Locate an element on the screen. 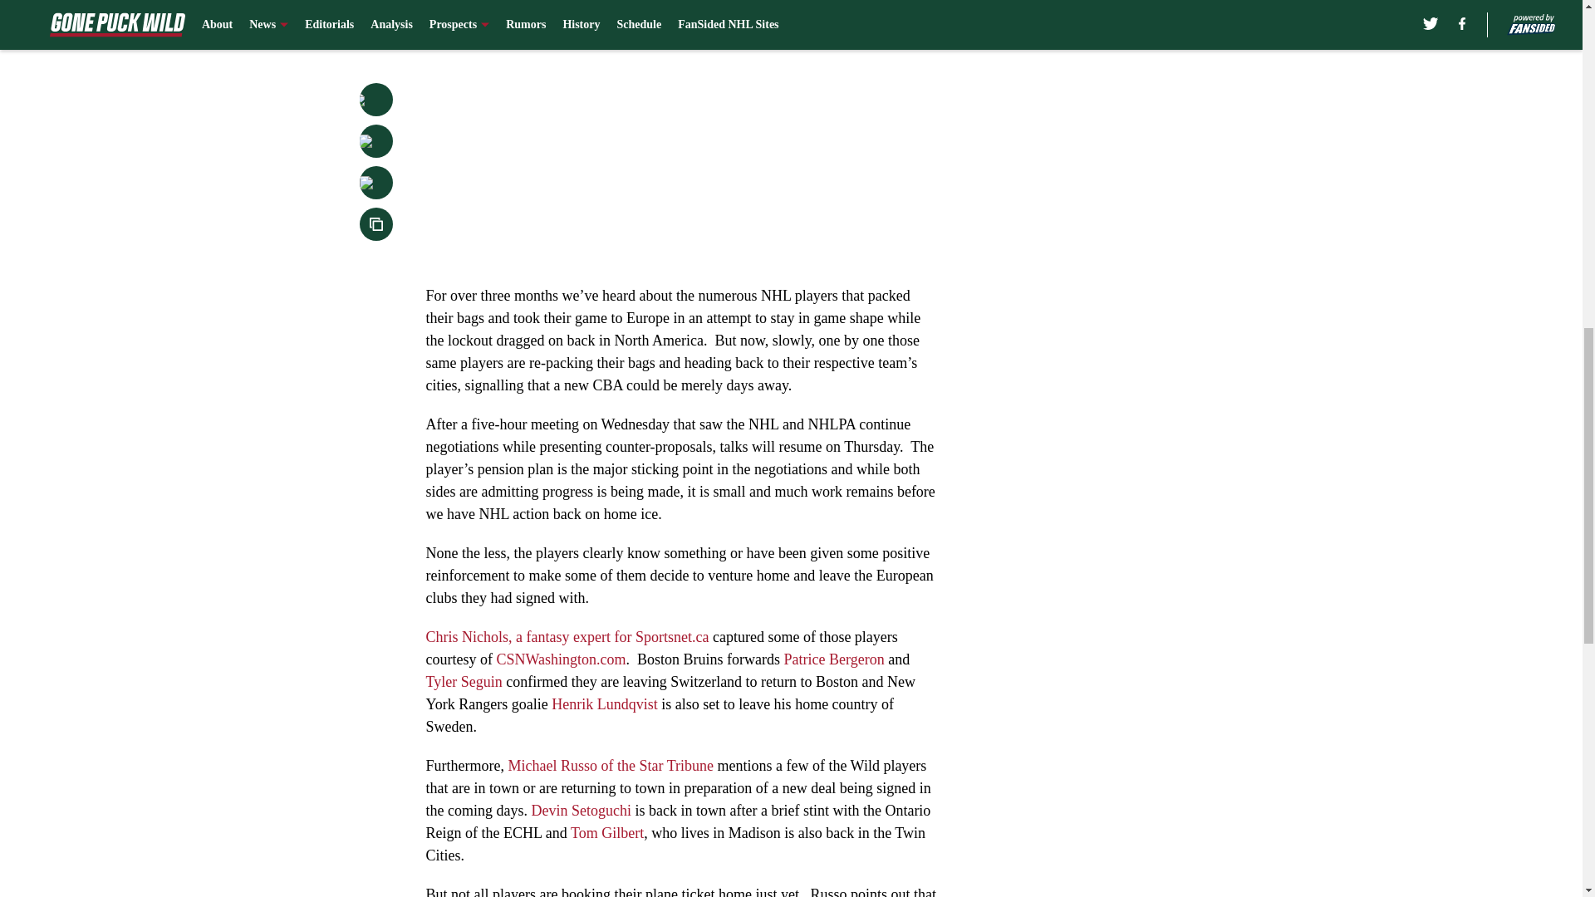 This screenshot has height=897, width=1595. CSNWashington.com is located at coordinates (560, 659).